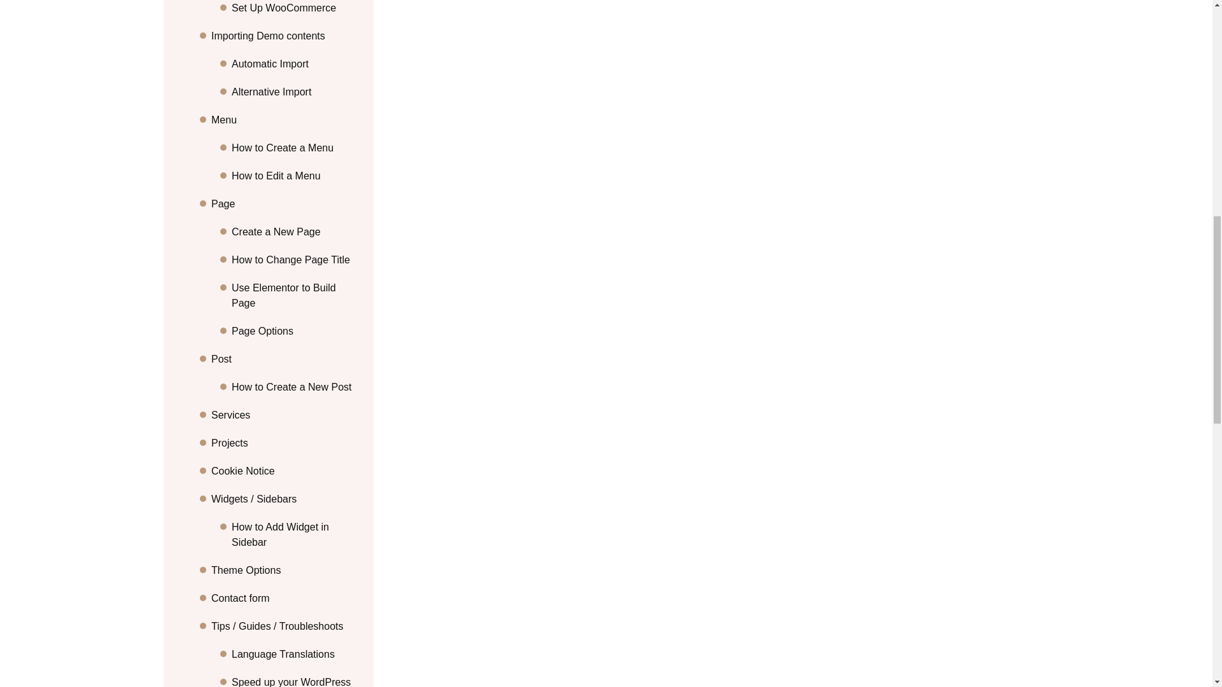 The height and width of the screenshot is (687, 1222). Describe the element at coordinates (284, 471) in the screenshot. I see `Cookie Notice` at that location.